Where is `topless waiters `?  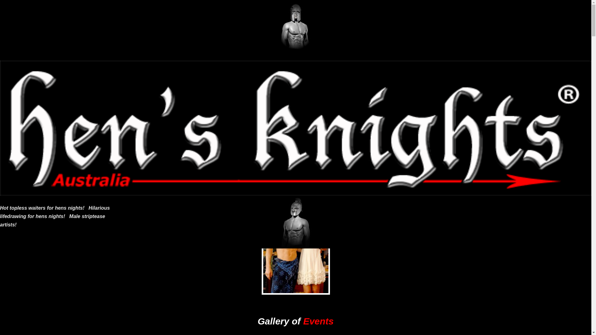 topless waiters  is located at coordinates (52, 99).